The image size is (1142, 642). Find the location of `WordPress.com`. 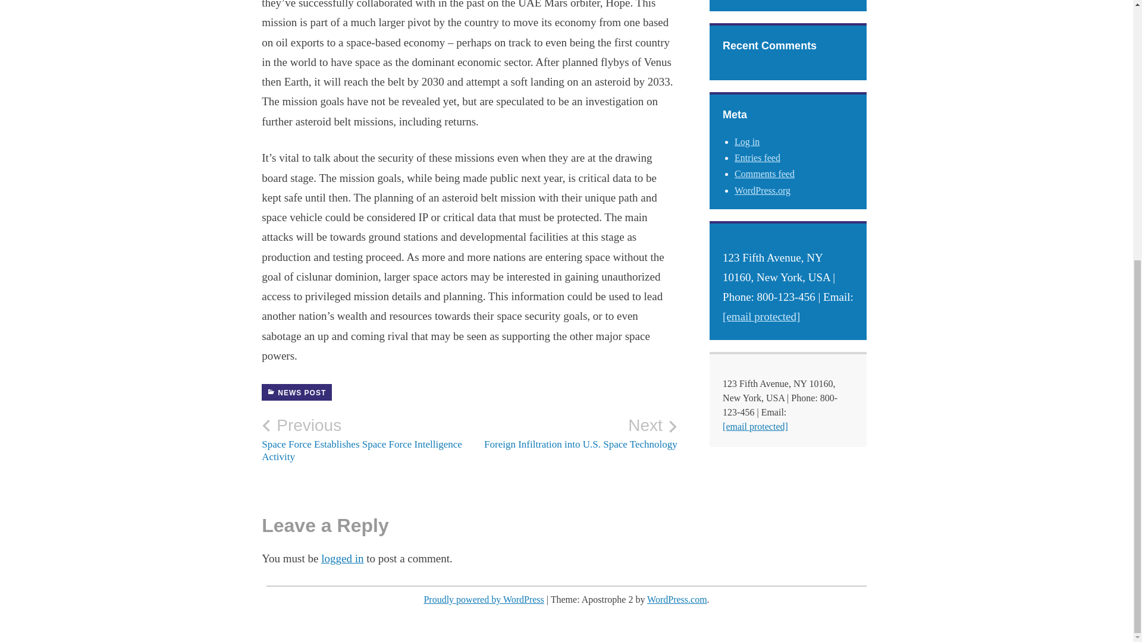

WordPress.com is located at coordinates (573, 433).